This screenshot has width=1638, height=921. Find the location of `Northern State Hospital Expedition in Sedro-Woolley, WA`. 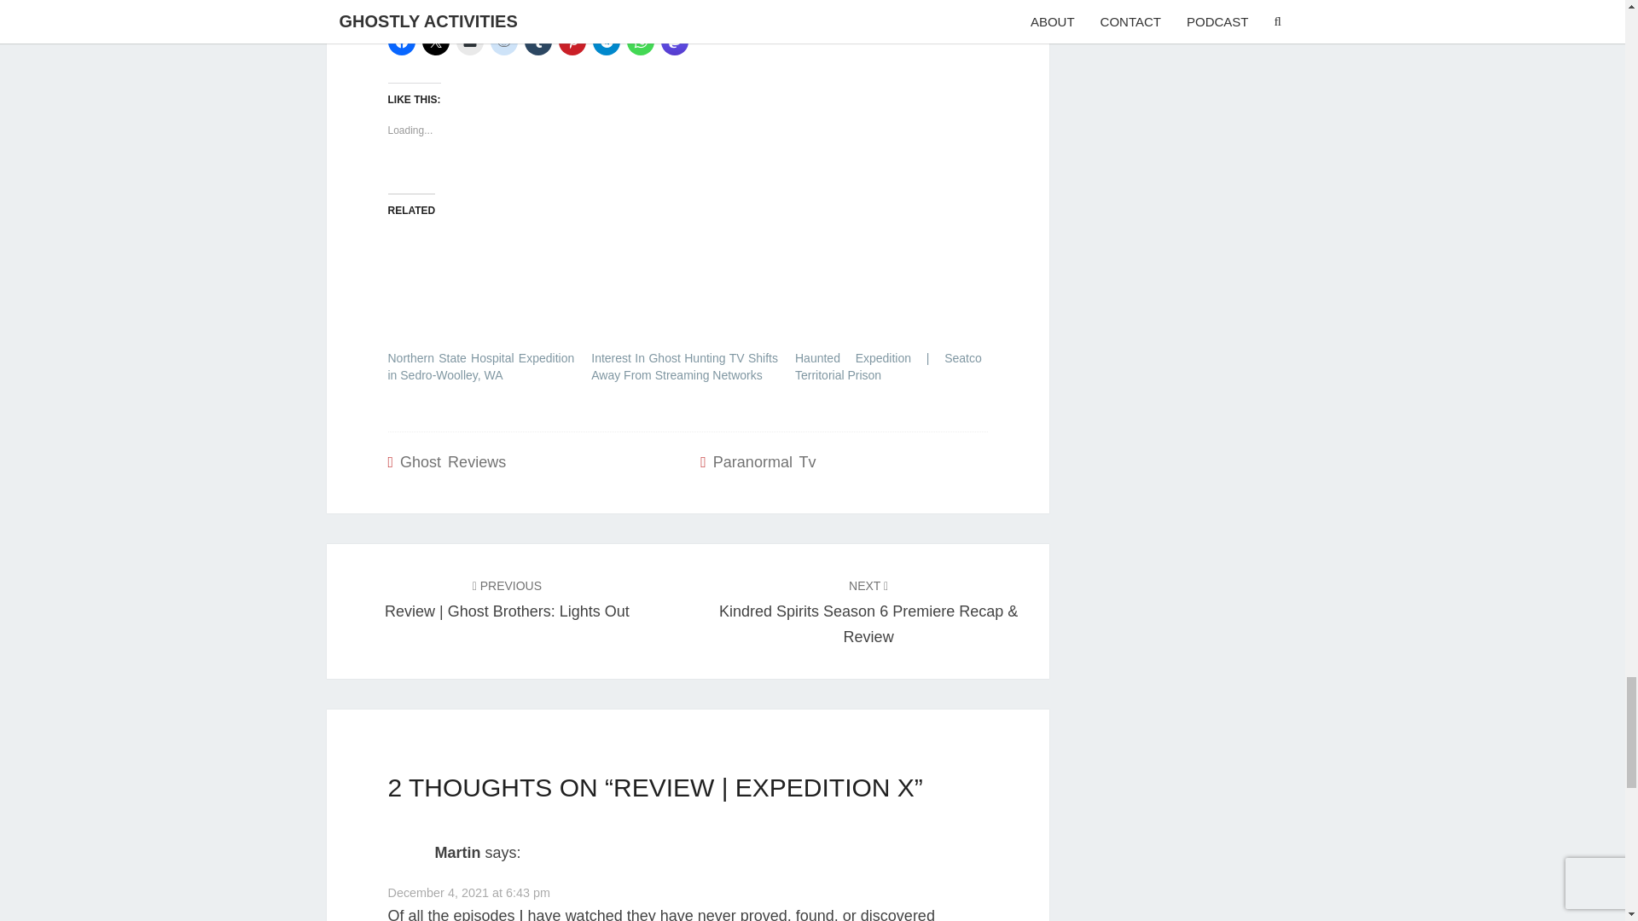

Northern State Hospital Expedition in Sedro-Woolley, WA is located at coordinates (480, 367).